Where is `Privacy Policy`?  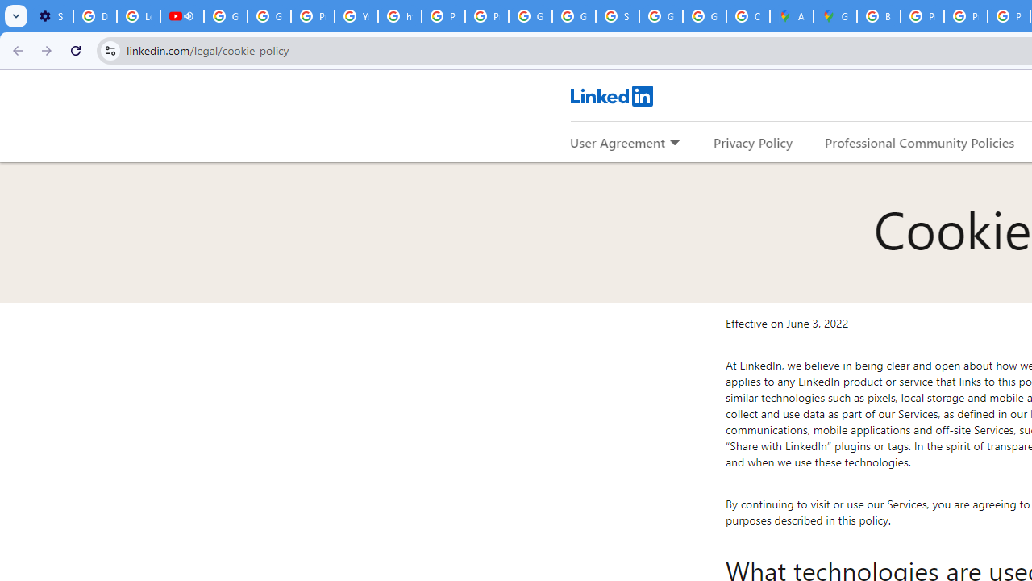
Privacy Policy is located at coordinates (753, 142).